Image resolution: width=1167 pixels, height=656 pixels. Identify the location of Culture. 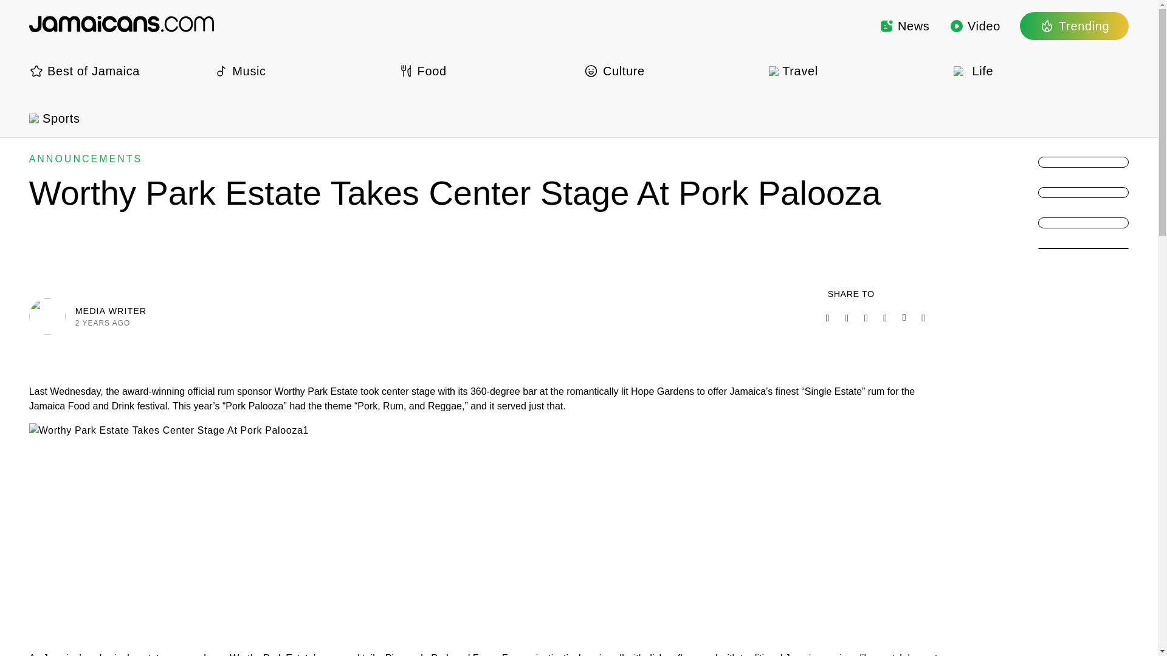
(671, 70).